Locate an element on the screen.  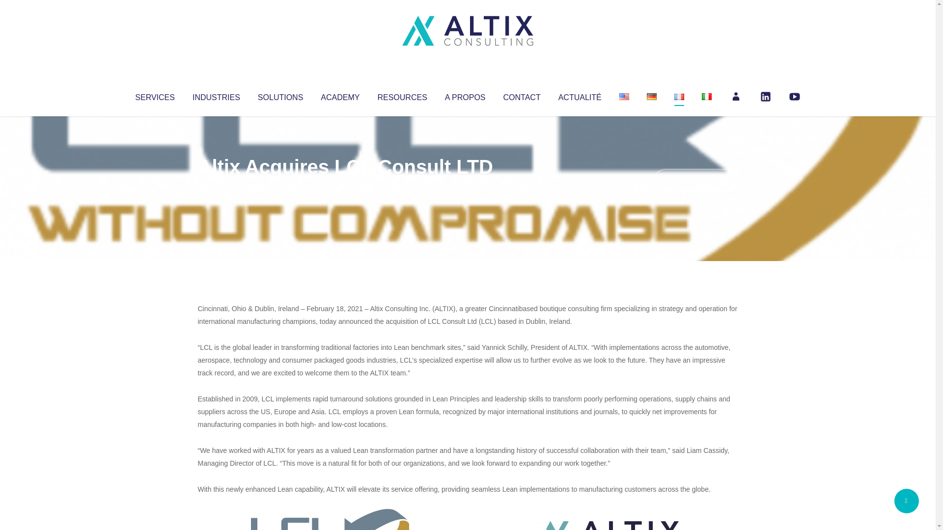
RESOURCES is located at coordinates (402, 95).